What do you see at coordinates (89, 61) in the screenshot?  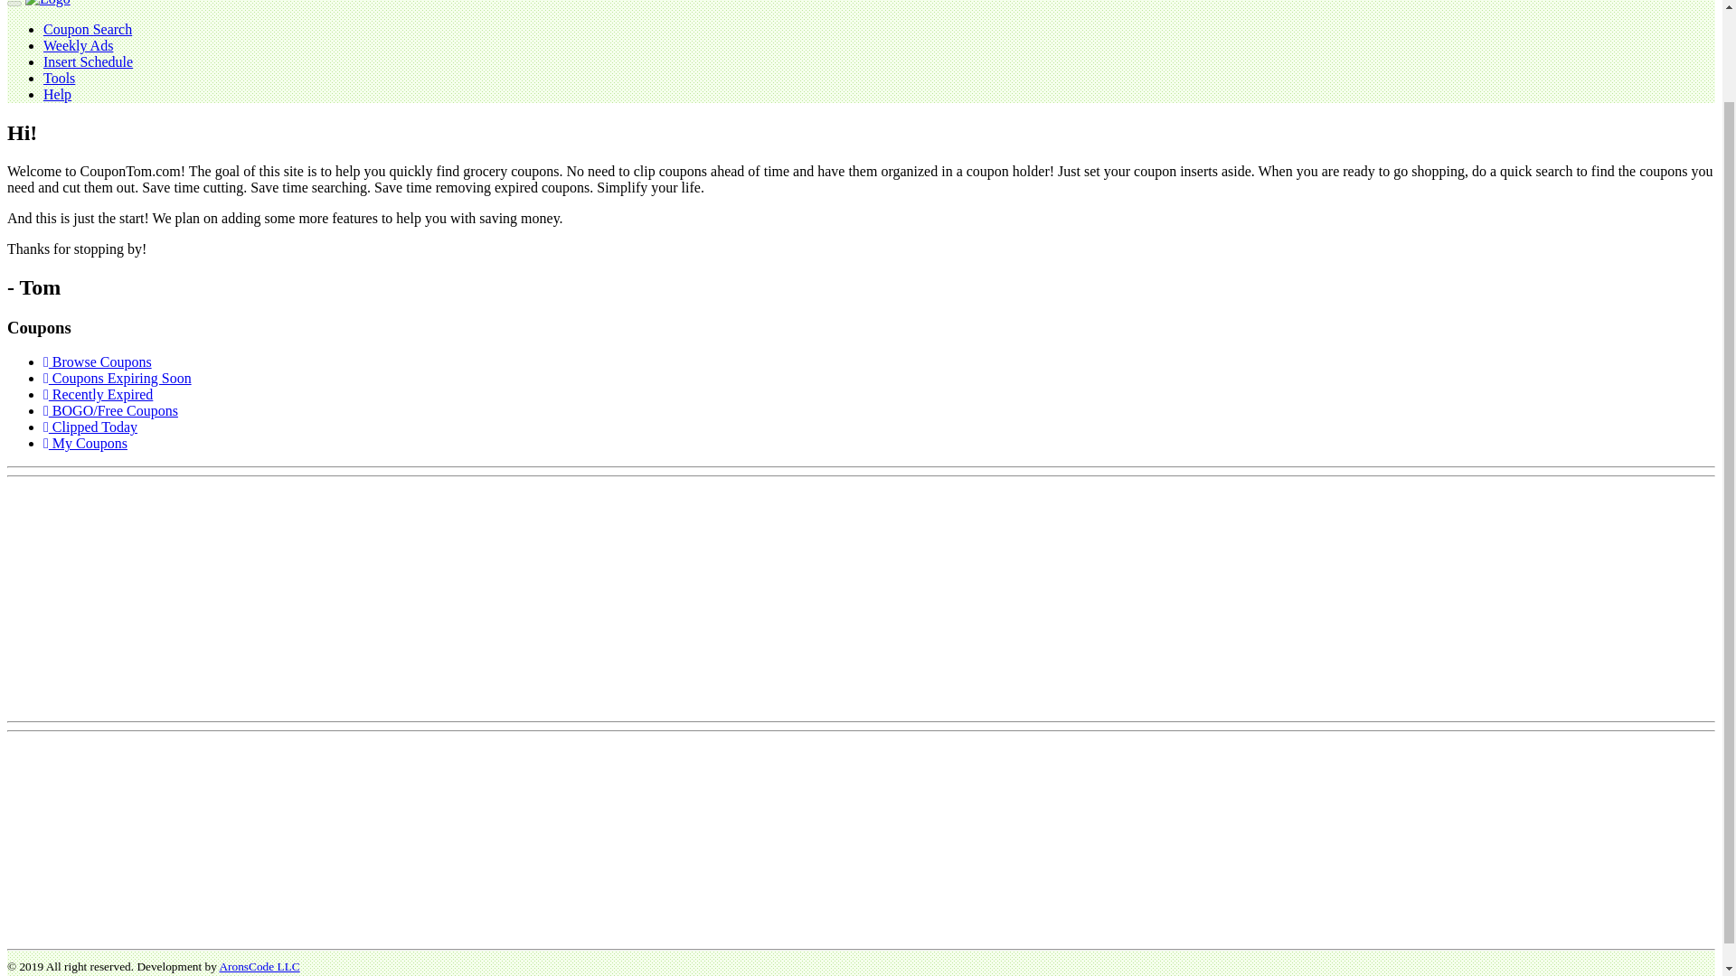 I see `Insert Schedule` at bounding box center [89, 61].